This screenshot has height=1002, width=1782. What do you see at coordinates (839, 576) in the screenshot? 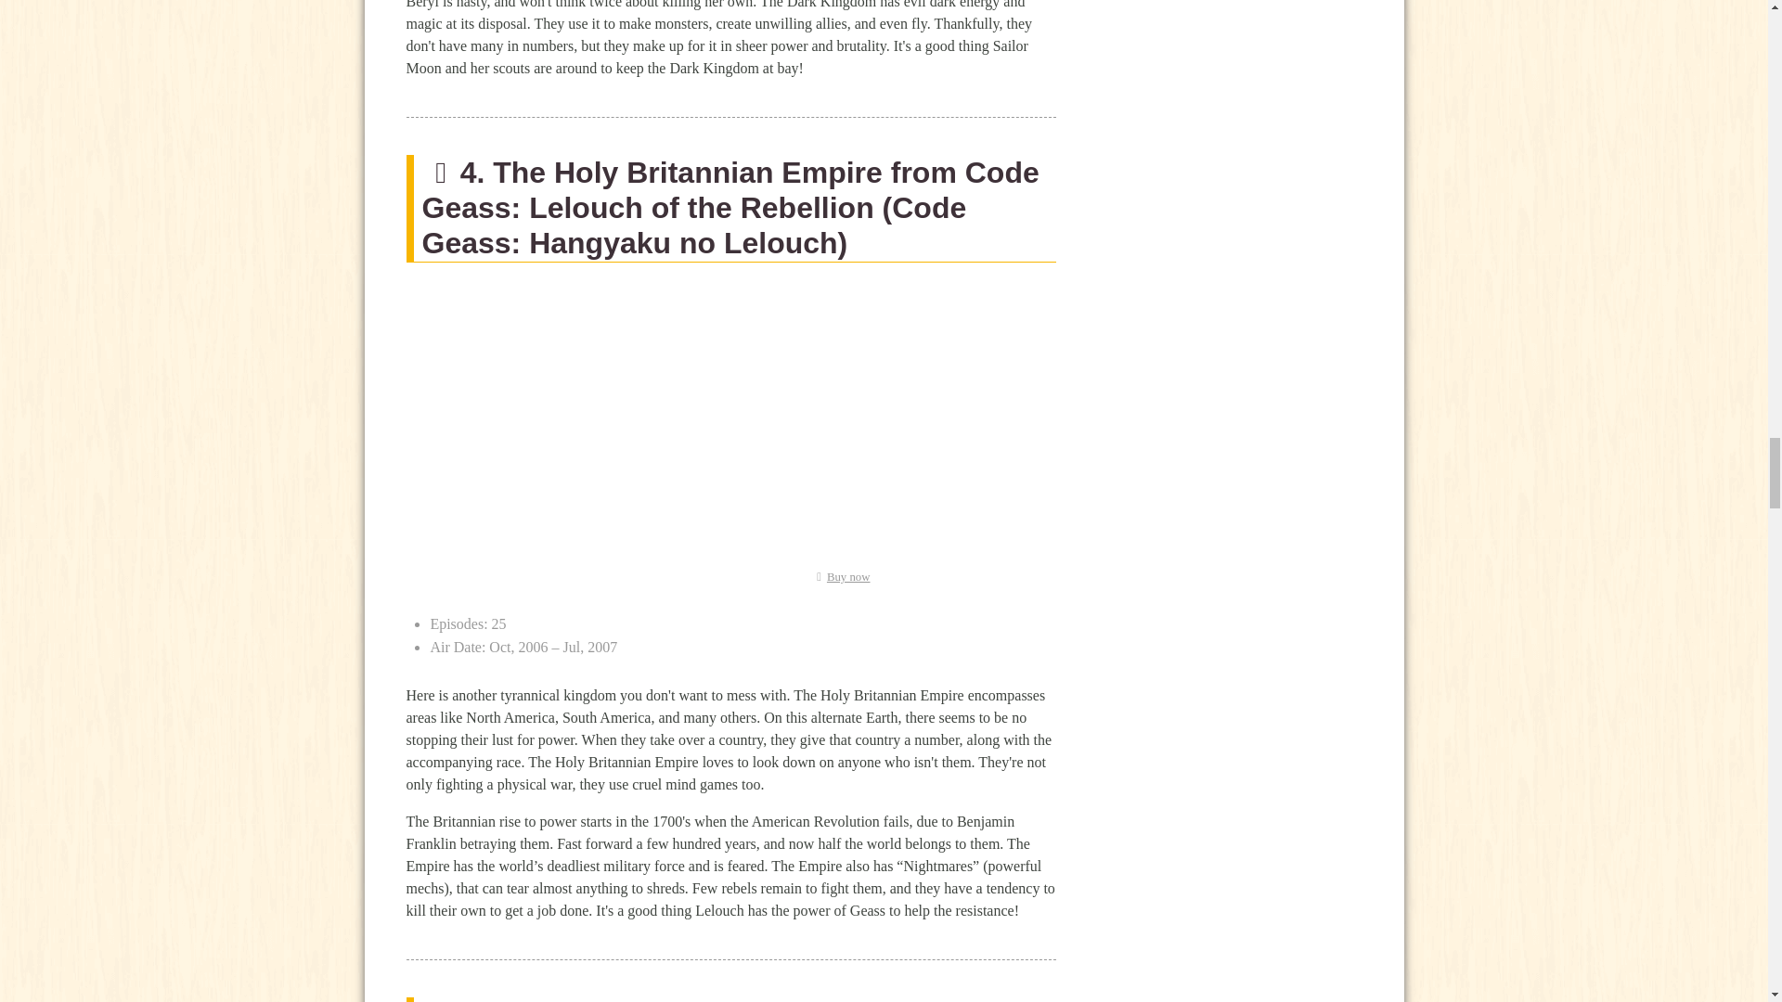
I see `Buy now` at bounding box center [839, 576].